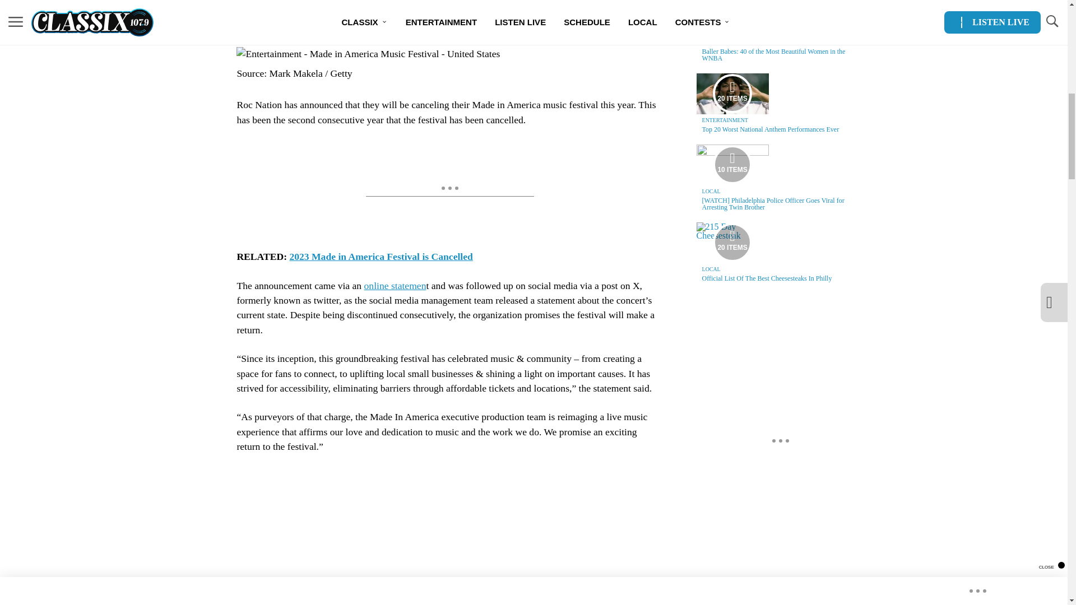  Describe the element at coordinates (732, 242) in the screenshot. I see `Media Playlist` at that location.